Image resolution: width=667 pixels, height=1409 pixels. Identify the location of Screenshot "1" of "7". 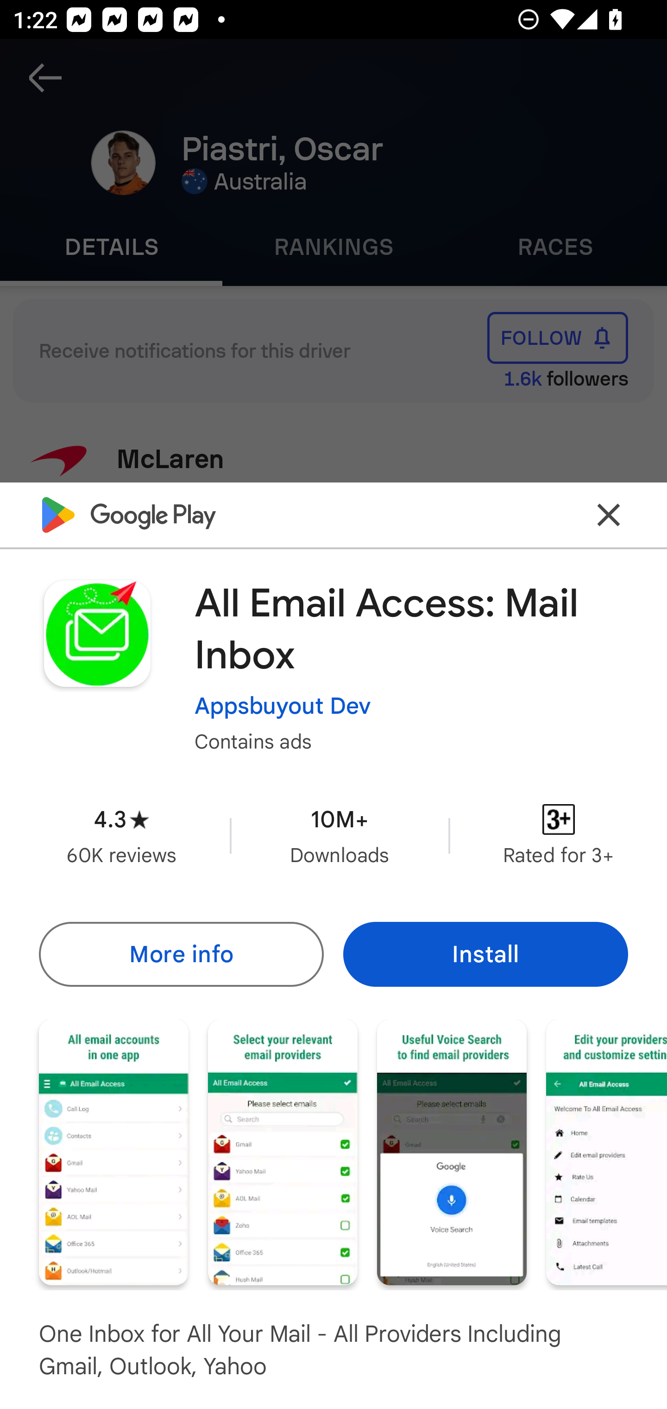
(113, 1151).